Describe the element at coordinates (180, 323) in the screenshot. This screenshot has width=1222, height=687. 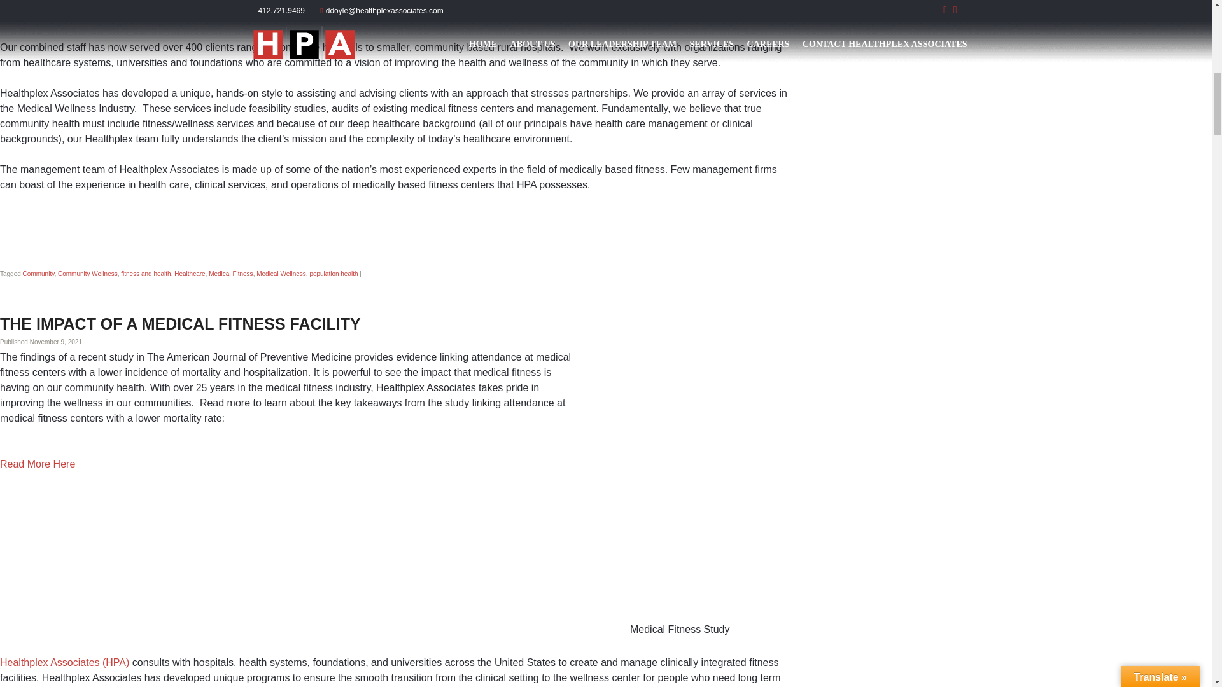
I see `Permalink to The Impact of a Medical Fitness Facility` at that location.